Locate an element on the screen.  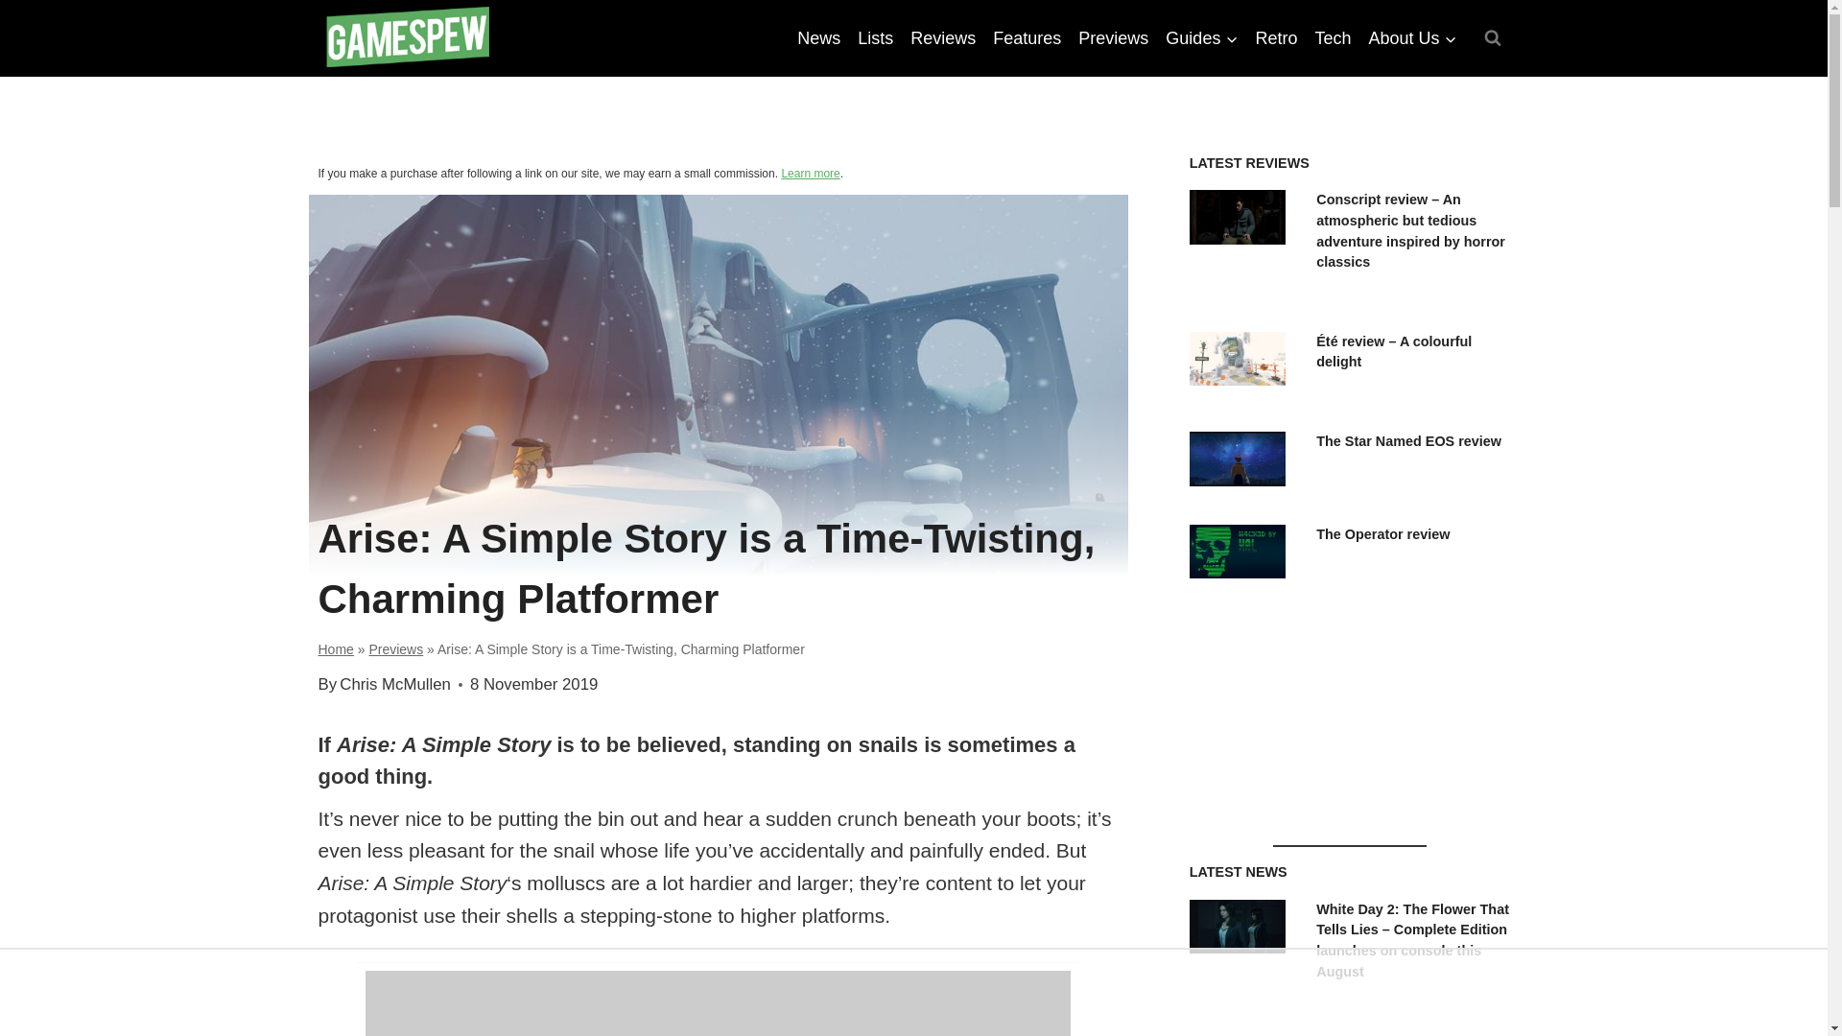
Home is located at coordinates (336, 648).